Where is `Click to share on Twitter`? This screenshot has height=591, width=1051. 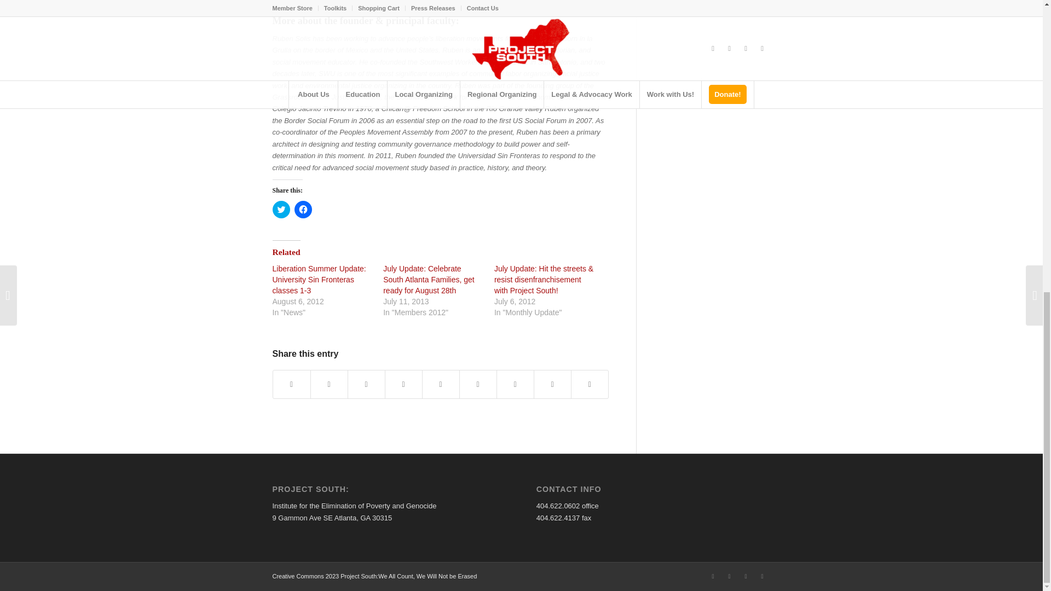 Click to share on Twitter is located at coordinates (281, 209).